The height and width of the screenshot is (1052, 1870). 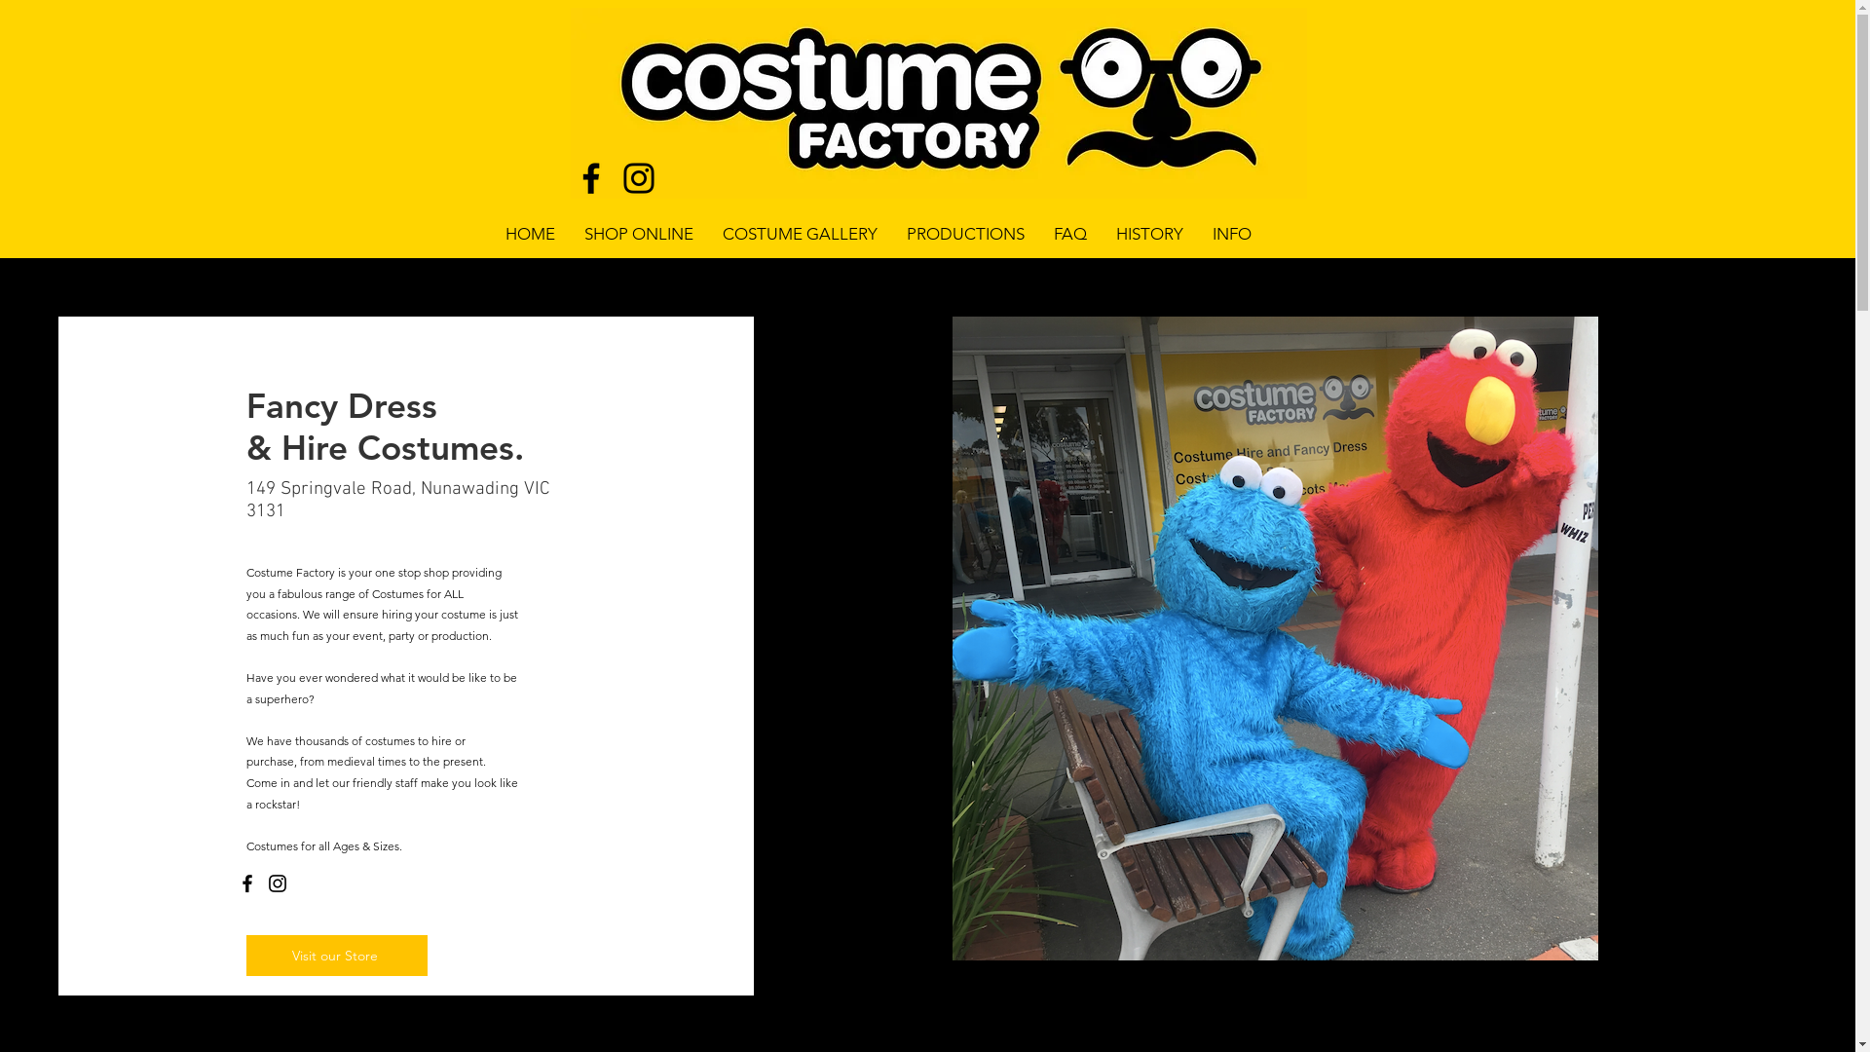 What do you see at coordinates (530, 234) in the screenshot?
I see `HOME` at bounding box center [530, 234].